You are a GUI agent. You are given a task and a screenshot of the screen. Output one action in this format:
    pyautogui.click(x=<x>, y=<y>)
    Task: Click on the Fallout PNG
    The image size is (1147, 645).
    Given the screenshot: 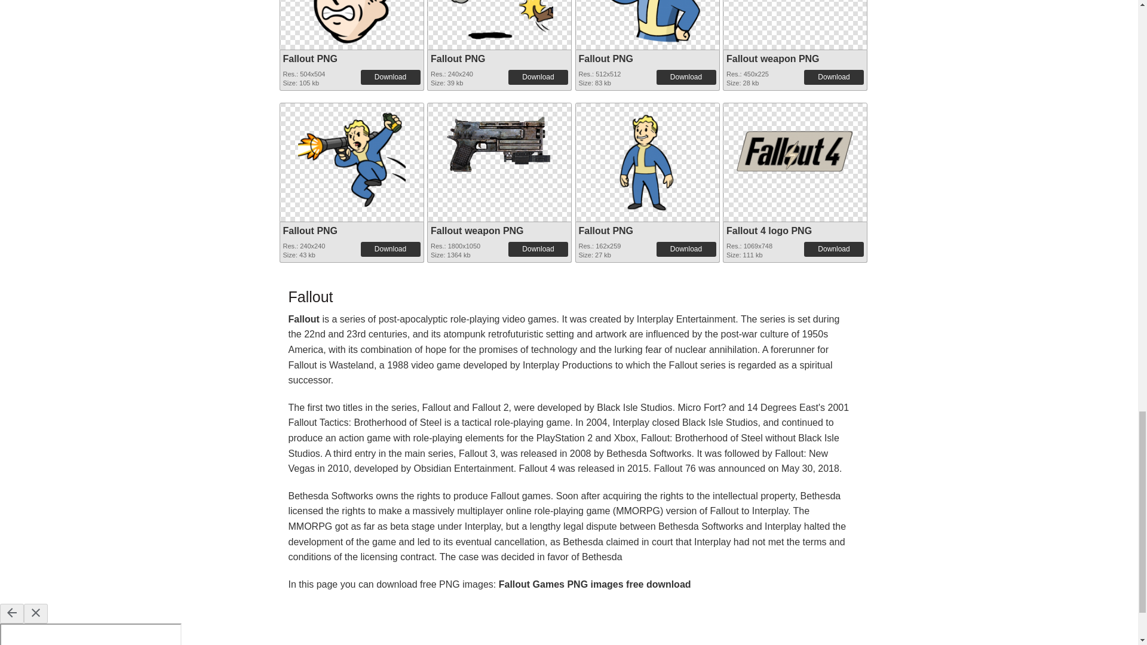 What is the action you would take?
    pyautogui.click(x=458, y=59)
    